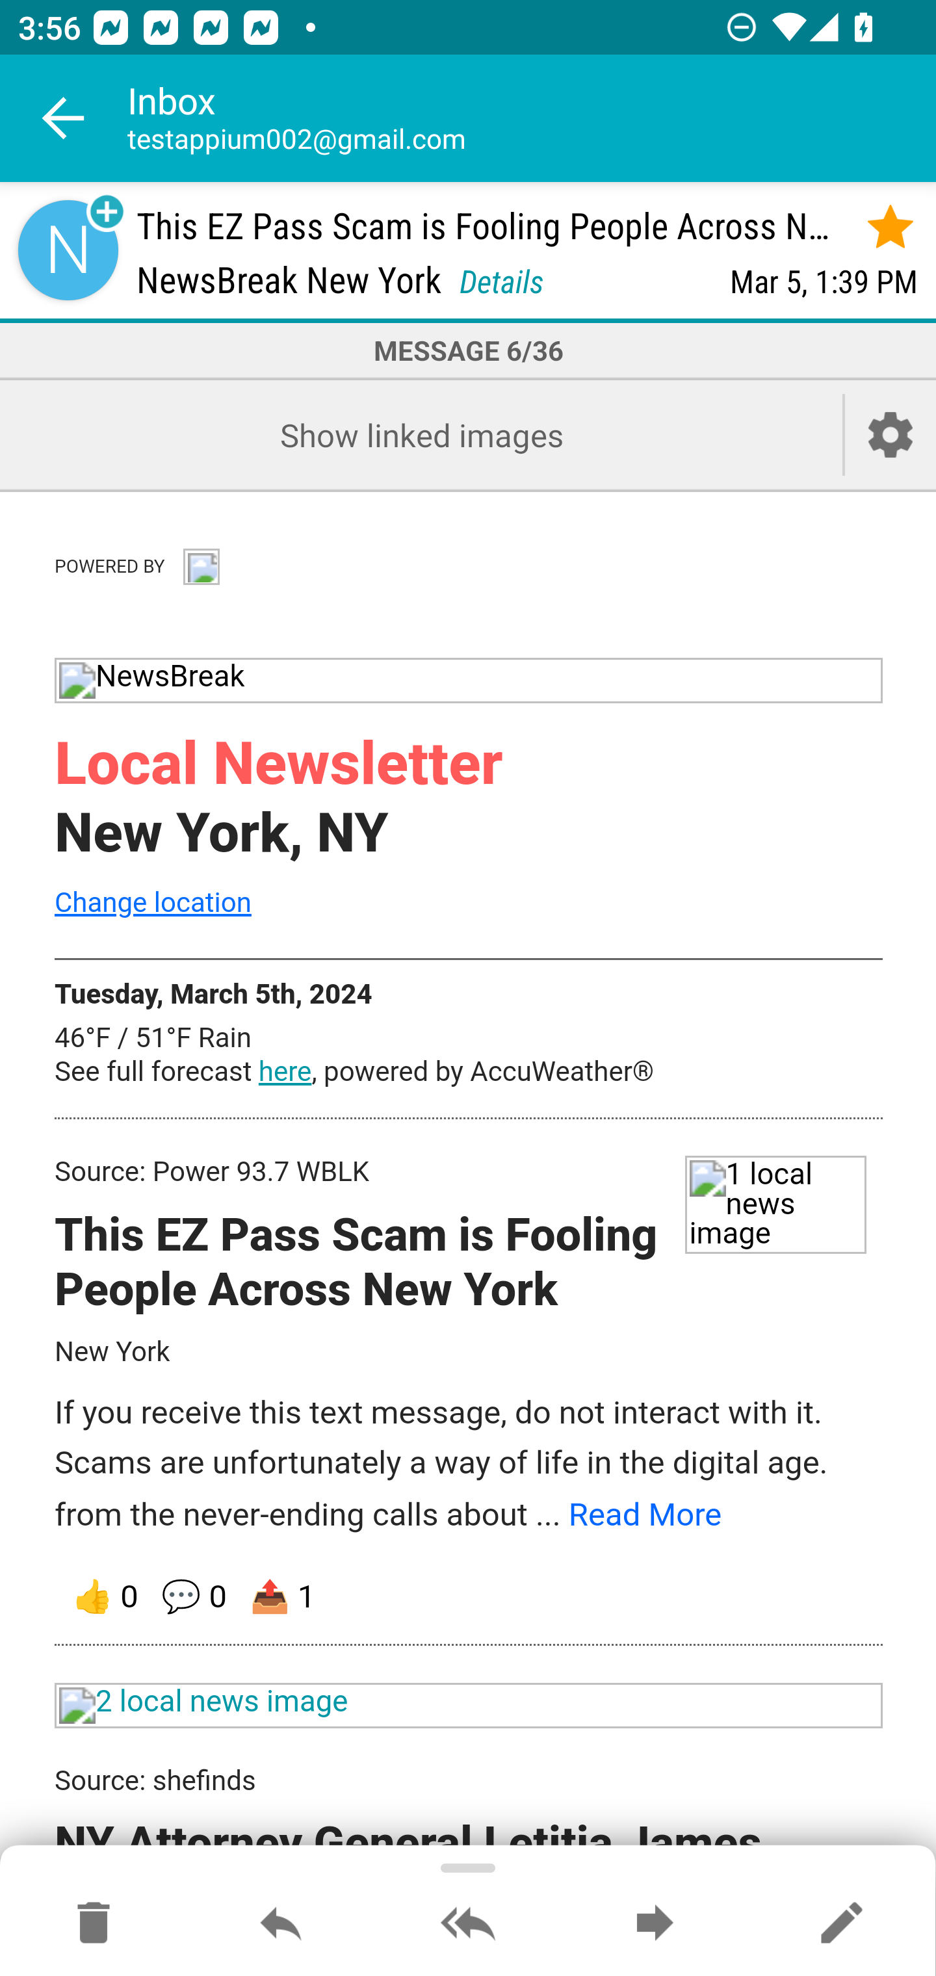 The image size is (936, 1976). Describe the element at coordinates (200, 564) in the screenshot. I see `info` at that location.